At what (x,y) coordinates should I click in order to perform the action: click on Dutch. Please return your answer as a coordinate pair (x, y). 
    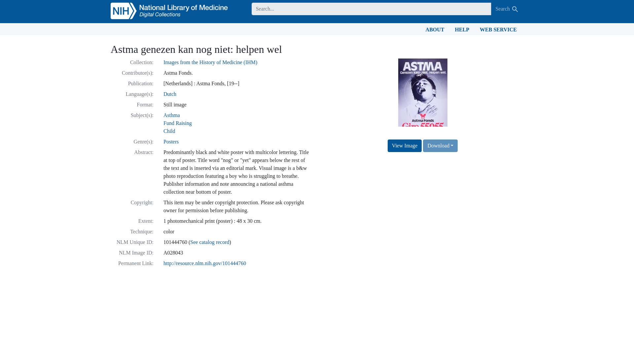
    Looking at the image, I should click on (170, 94).